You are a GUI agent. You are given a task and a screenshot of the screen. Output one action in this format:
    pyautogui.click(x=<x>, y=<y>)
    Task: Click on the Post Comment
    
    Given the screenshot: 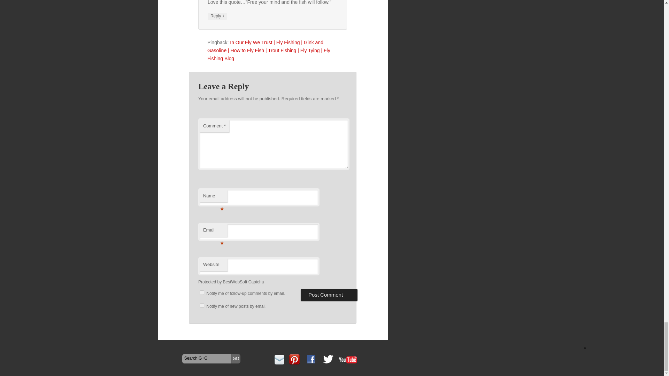 What is the action you would take?
    pyautogui.click(x=329, y=295)
    